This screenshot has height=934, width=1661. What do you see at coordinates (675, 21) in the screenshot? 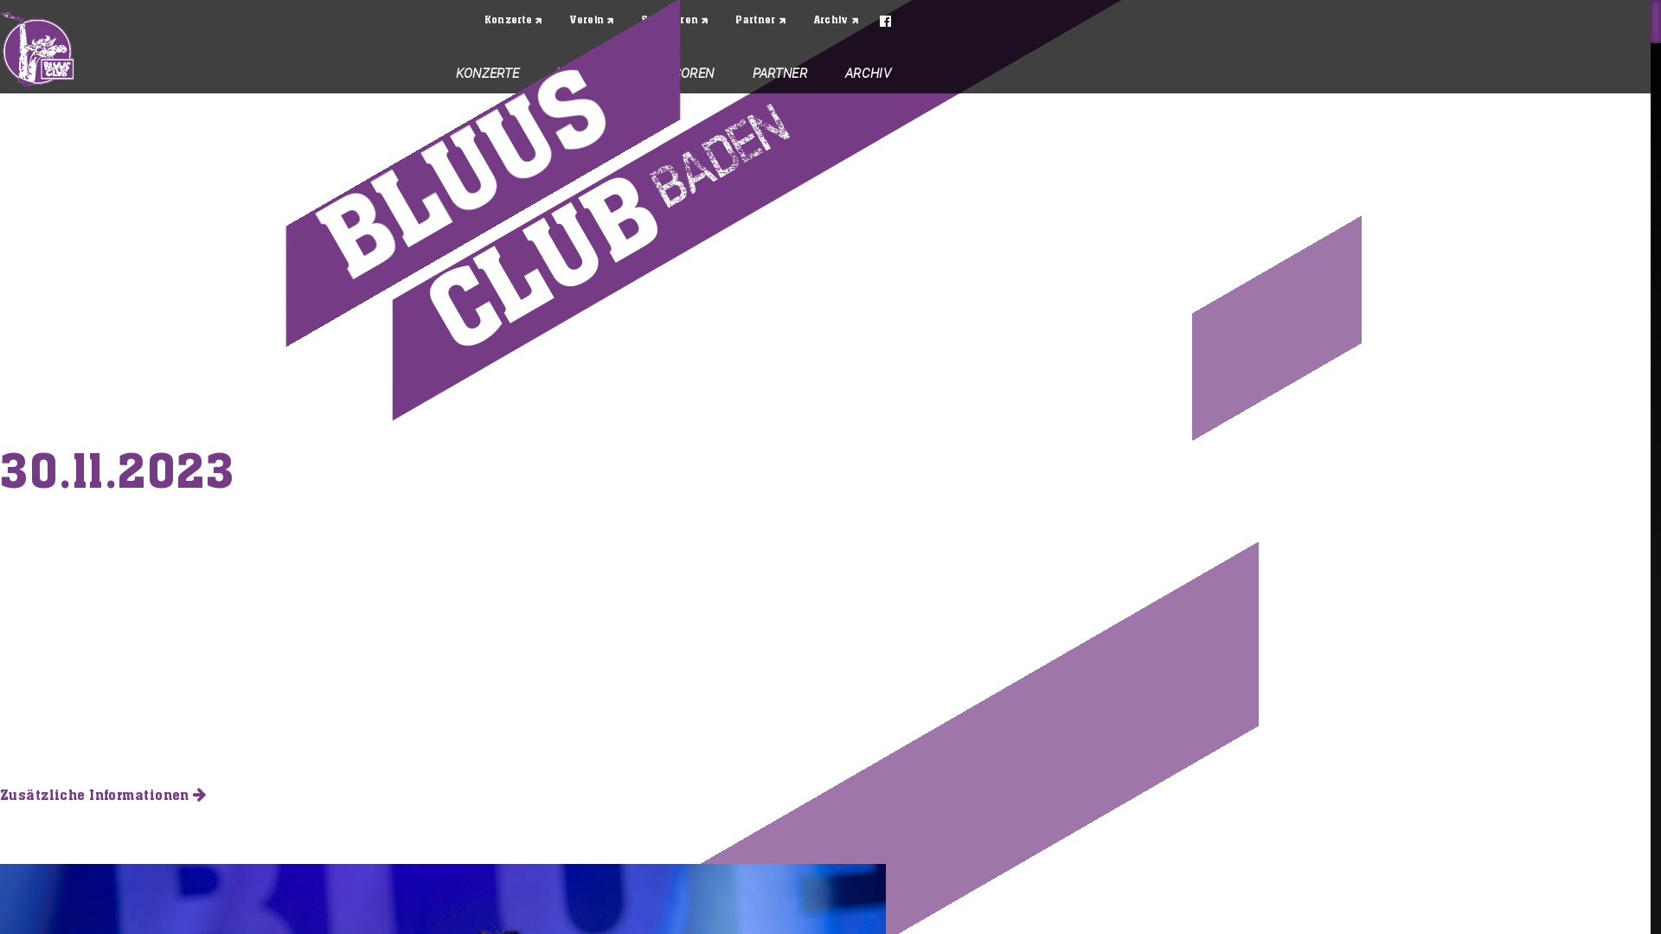
I see `Sponsoren` at bounding box center [675, 21].